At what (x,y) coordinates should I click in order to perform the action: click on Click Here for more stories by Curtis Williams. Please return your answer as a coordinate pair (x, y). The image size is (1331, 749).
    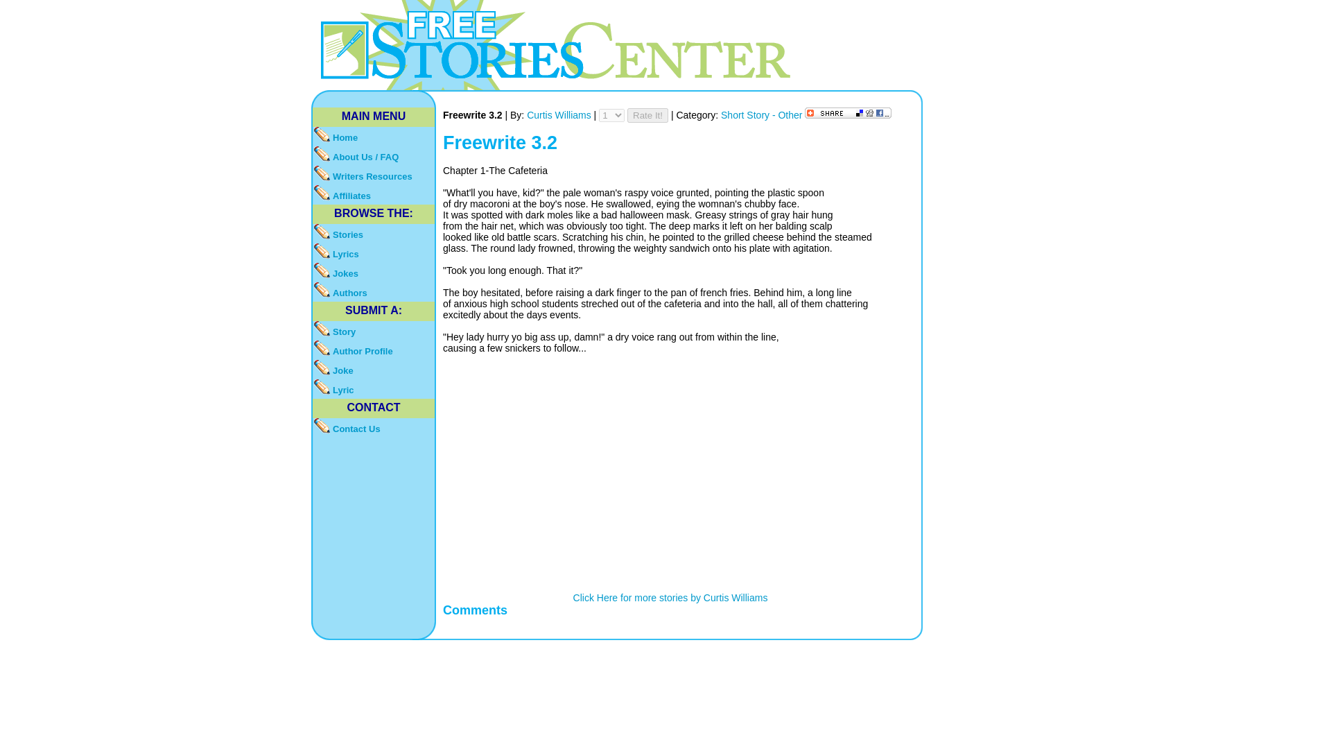
    Looking at the image, I should click on (670, 598).